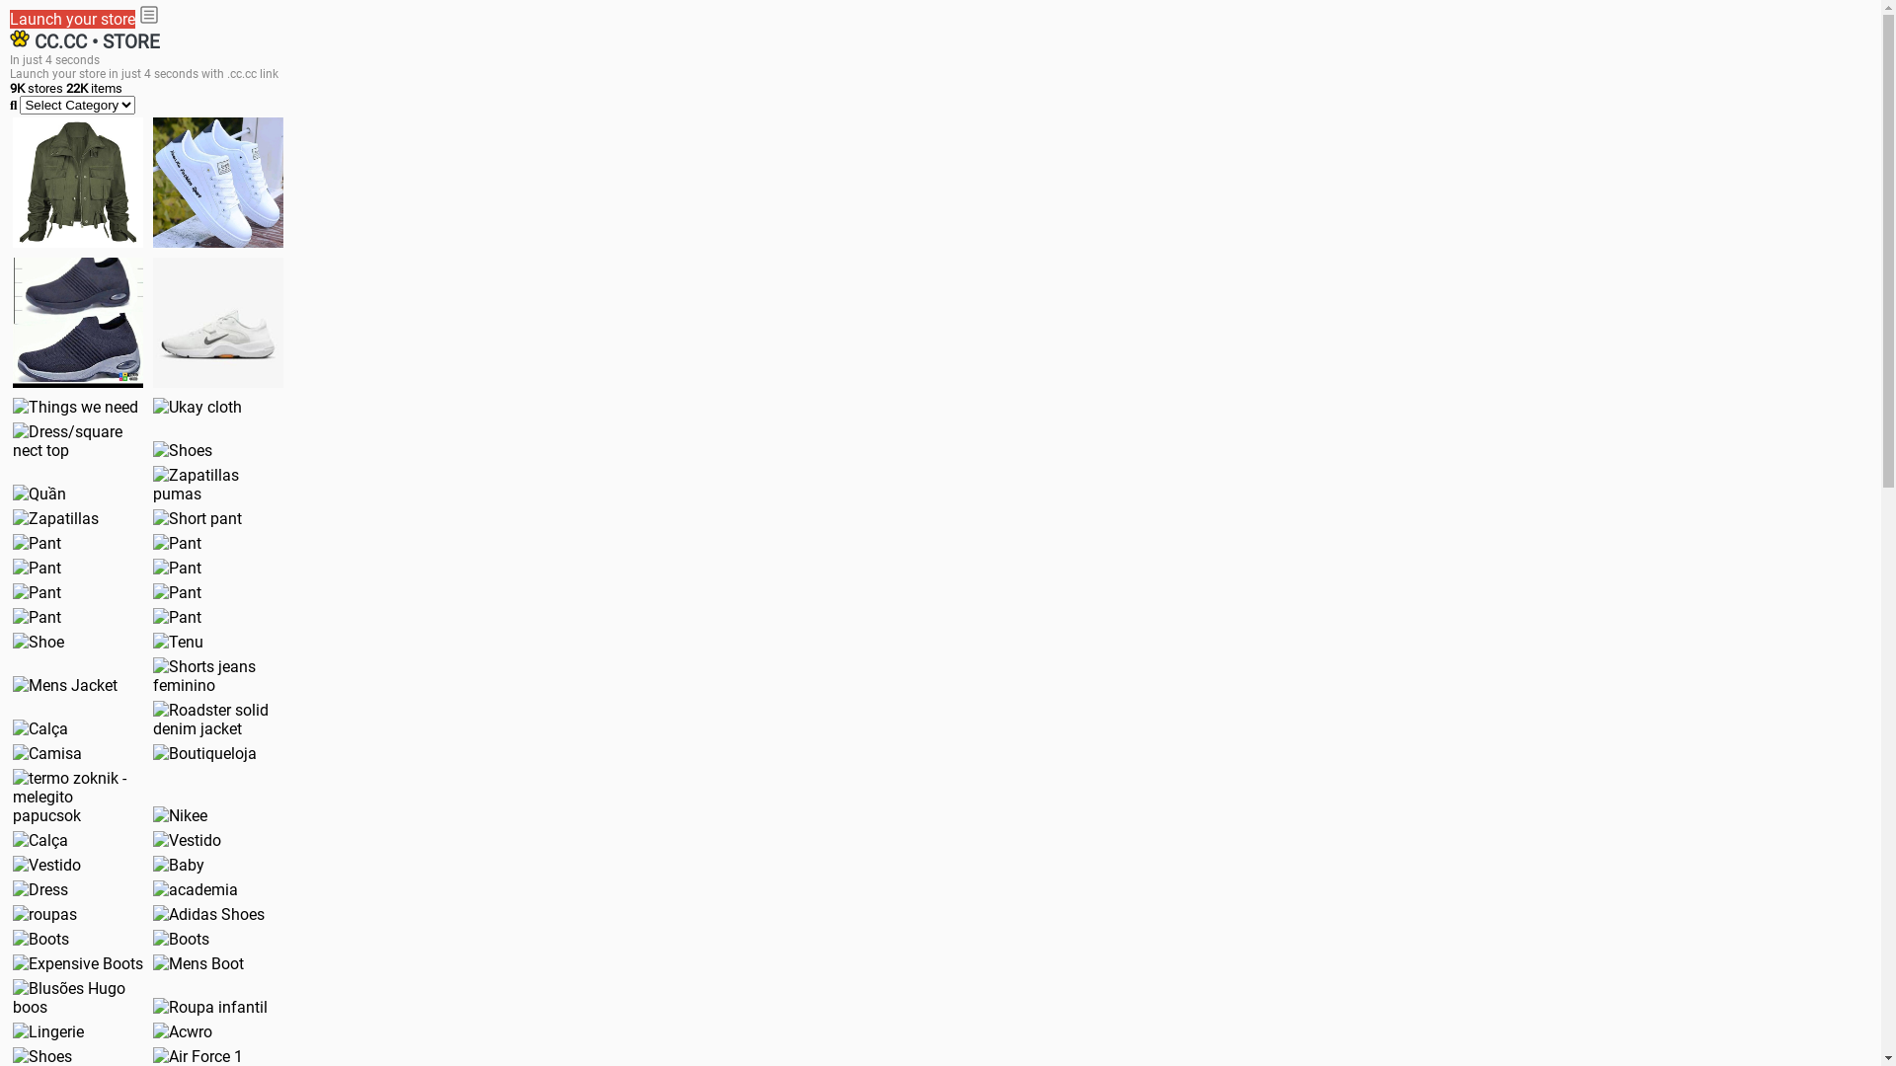 This screenshot has width=1896, height=1066. Describe the element at coordinates (65, 685) in the screenshot. I see `Mens Jacket` at that location.